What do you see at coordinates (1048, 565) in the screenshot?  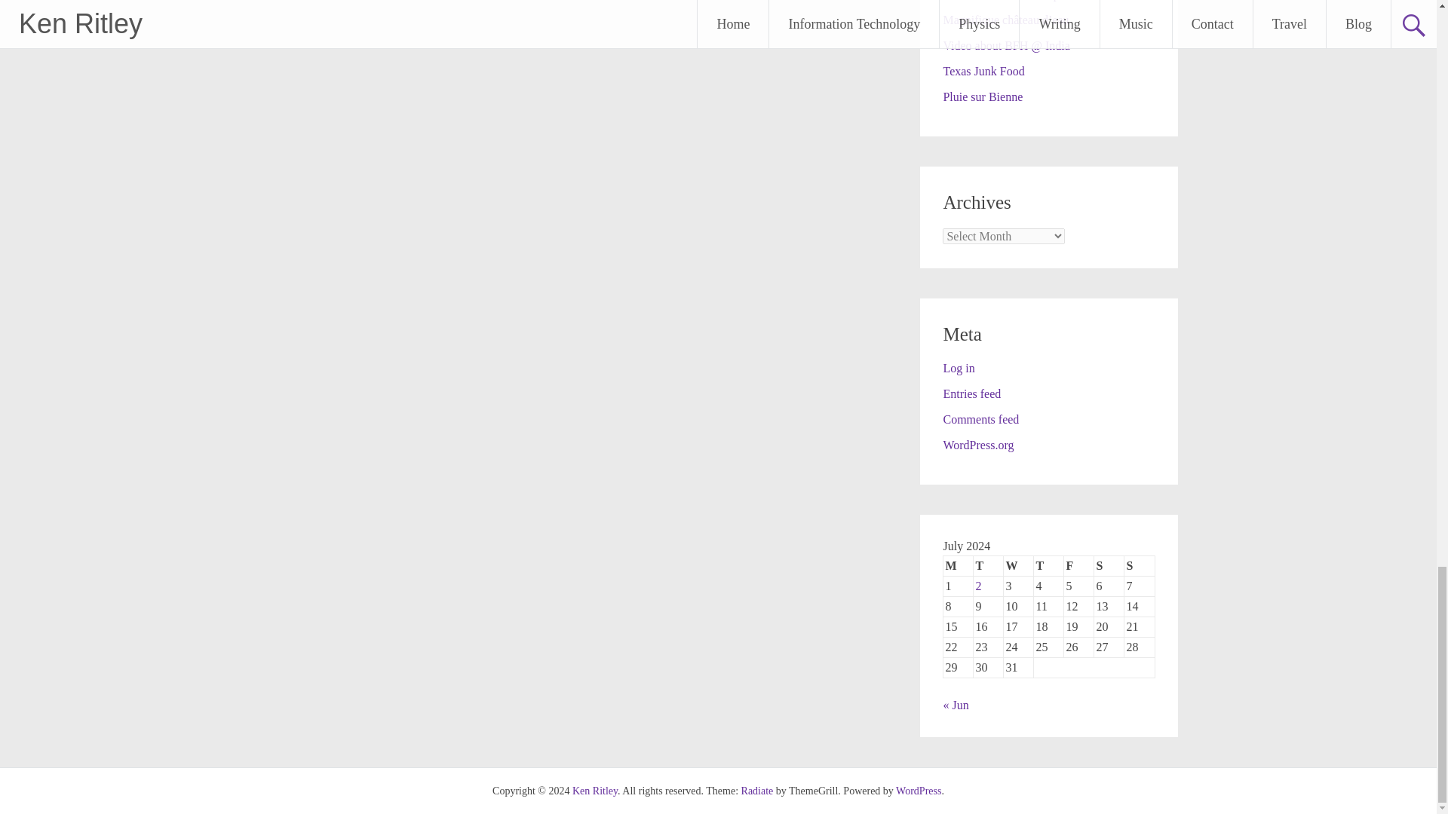 I see `Thursday` at bounding box center [1048, 565].